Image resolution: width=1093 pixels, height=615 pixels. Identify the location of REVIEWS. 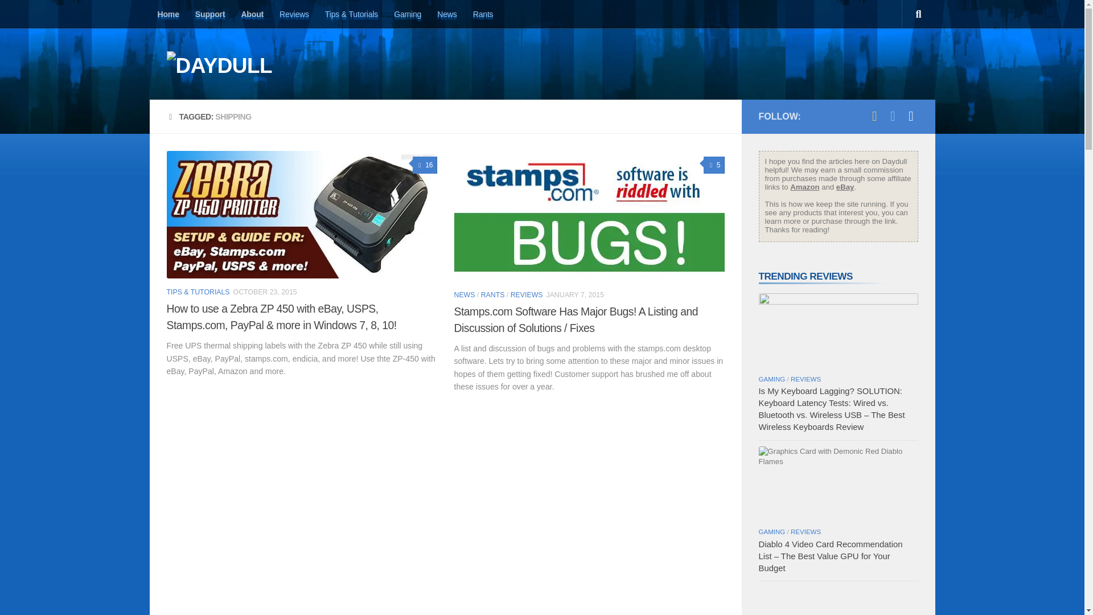
(527, 294).